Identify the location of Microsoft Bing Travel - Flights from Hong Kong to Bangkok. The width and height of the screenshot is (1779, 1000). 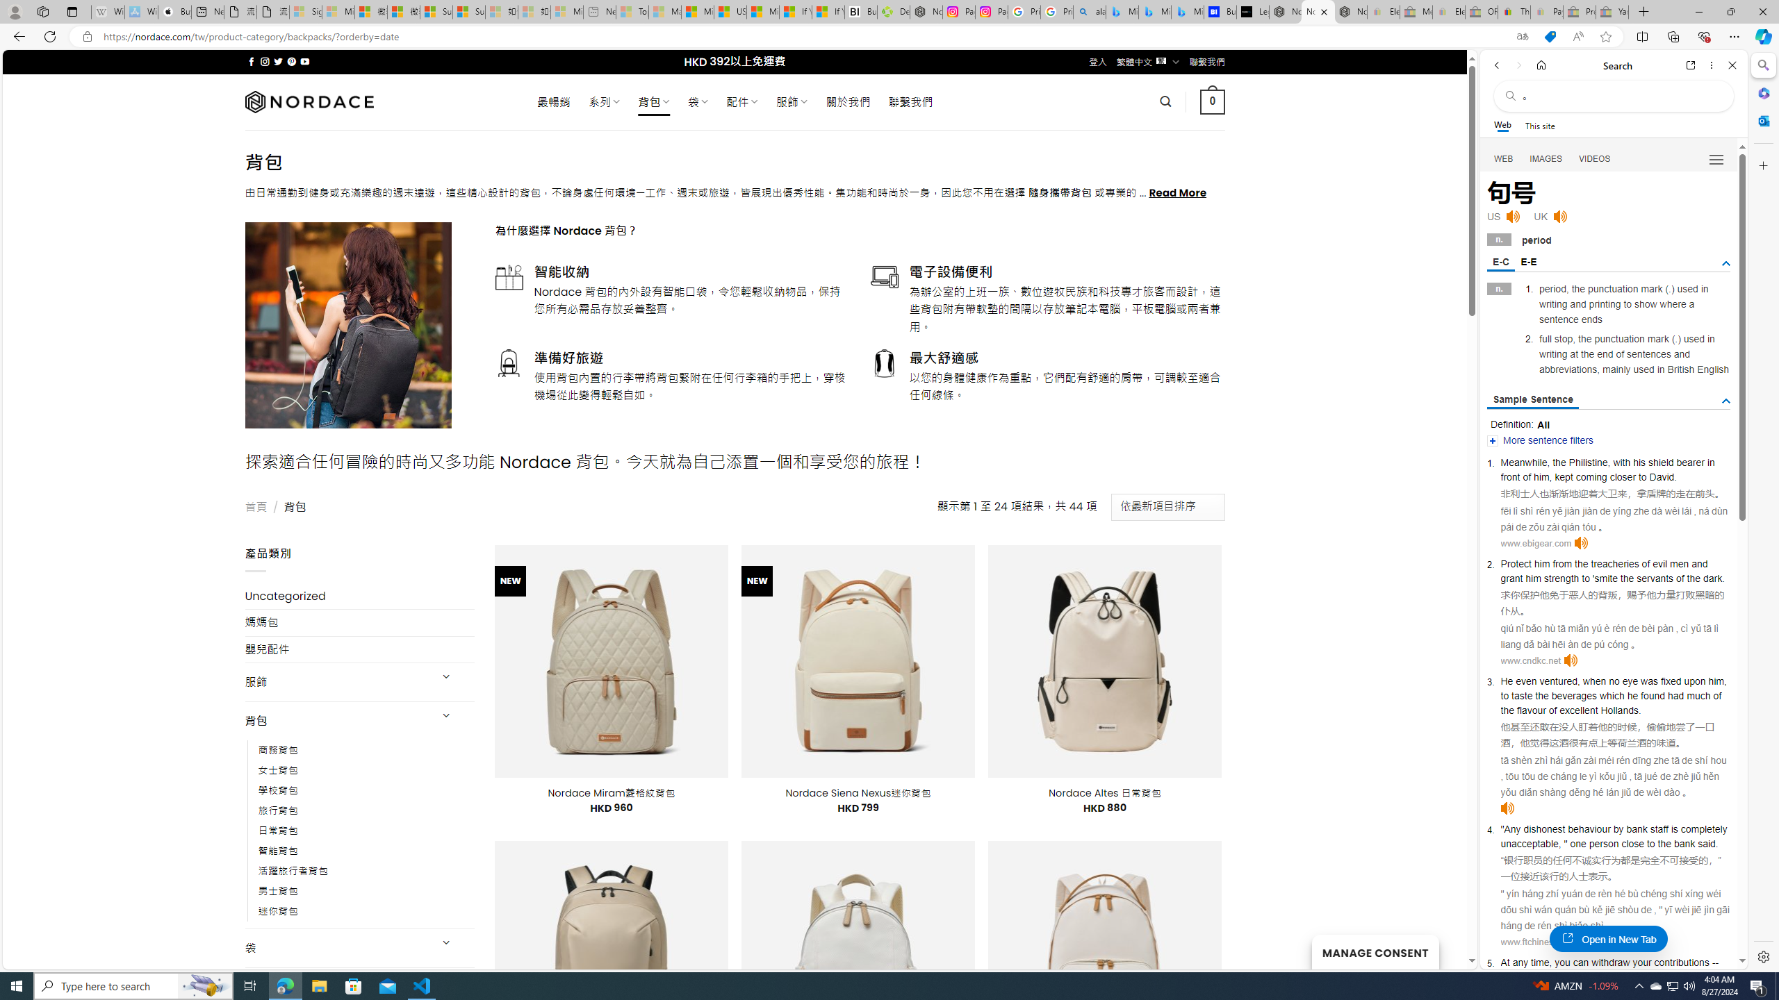
(1122, 12).